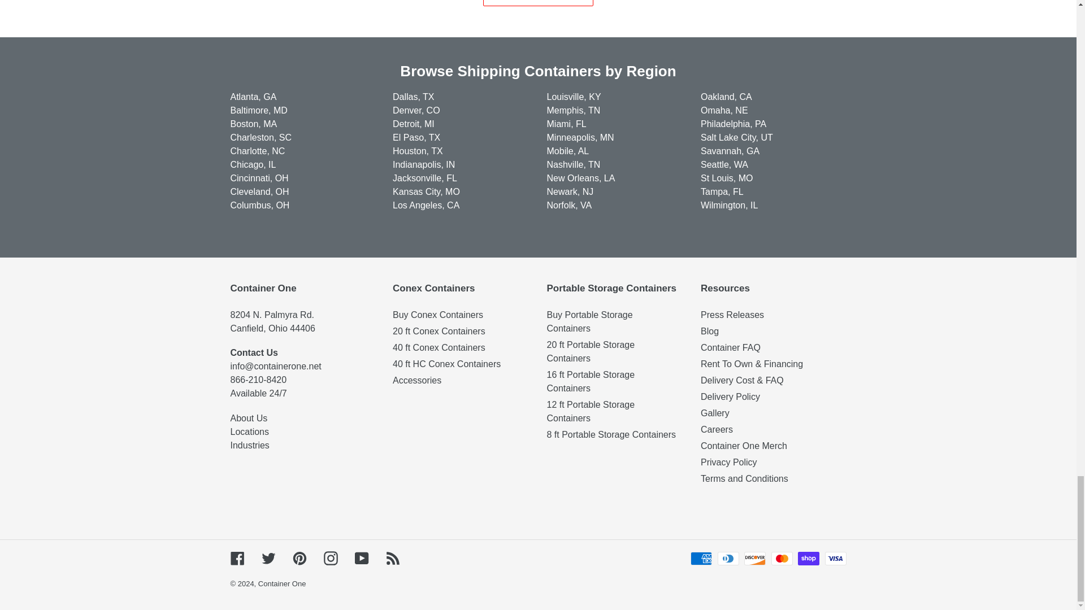  Describe the element at coordinates (424, 164) in the screenshot. I see `Buy Shipping Containers in Indianapolis, IN` at that location.